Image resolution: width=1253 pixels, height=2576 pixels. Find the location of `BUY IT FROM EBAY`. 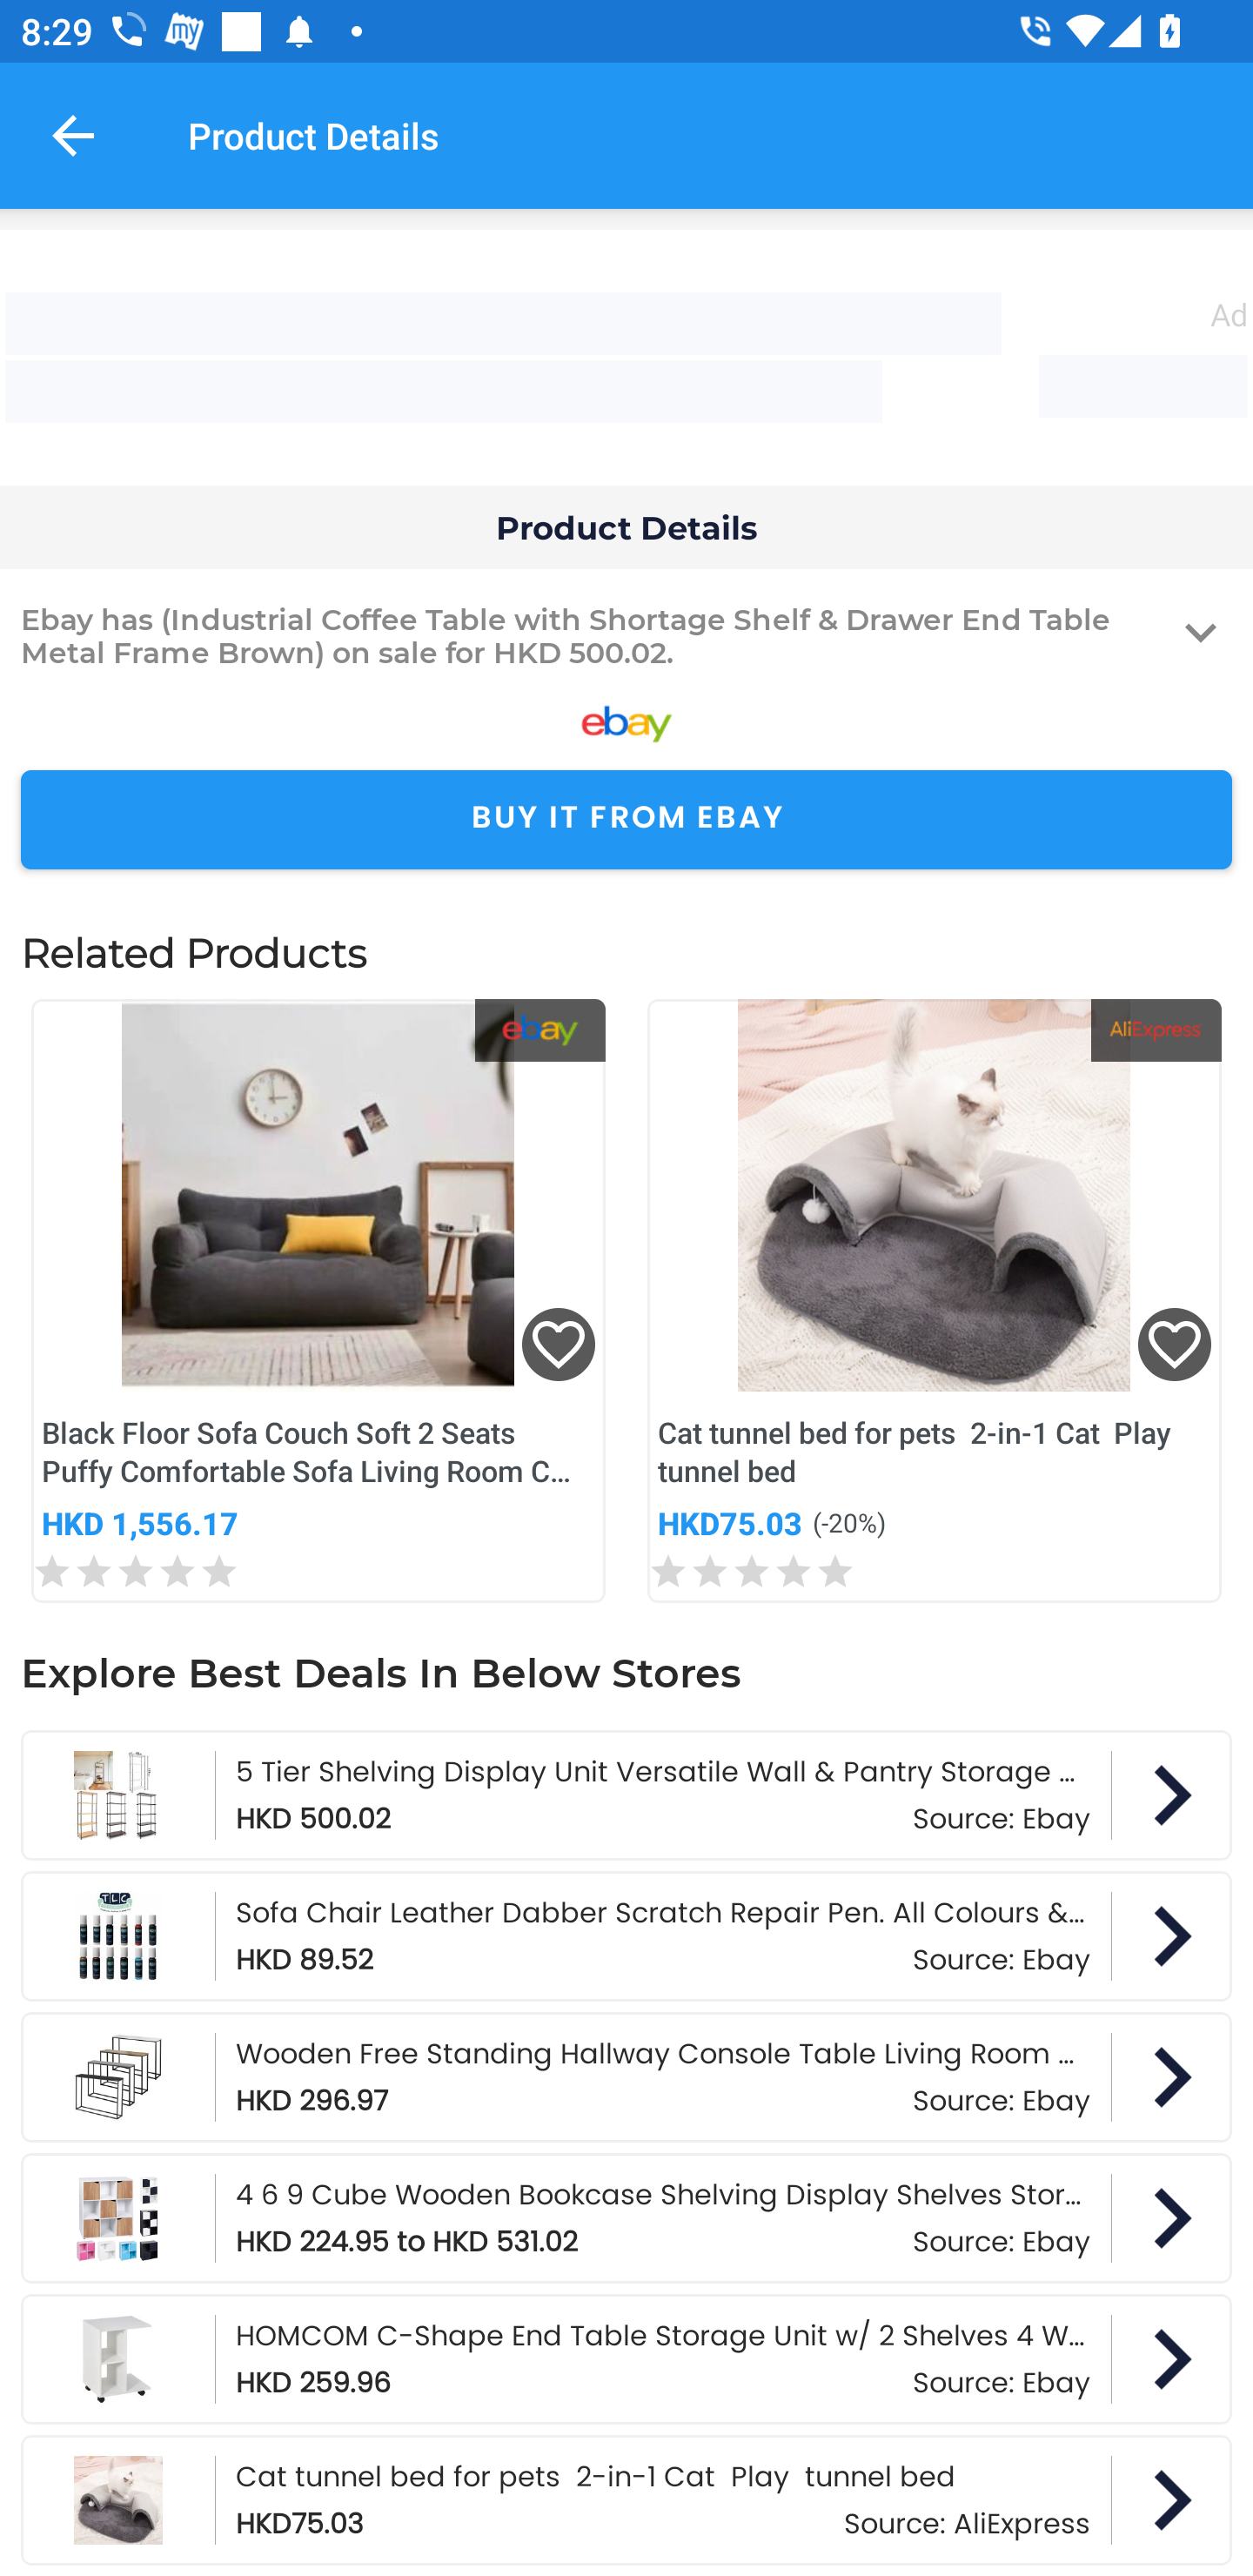

BUY IT FROM EBAY is located at coordinates (626, 820).